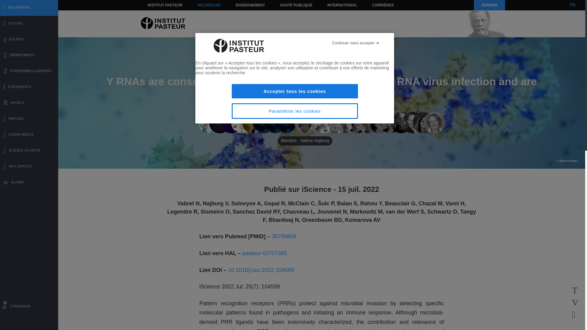 The image size is (587, 330). Describe the element at coordinates (342, 5) in the screenshot. I see `INTERNATIONAL` at that location.